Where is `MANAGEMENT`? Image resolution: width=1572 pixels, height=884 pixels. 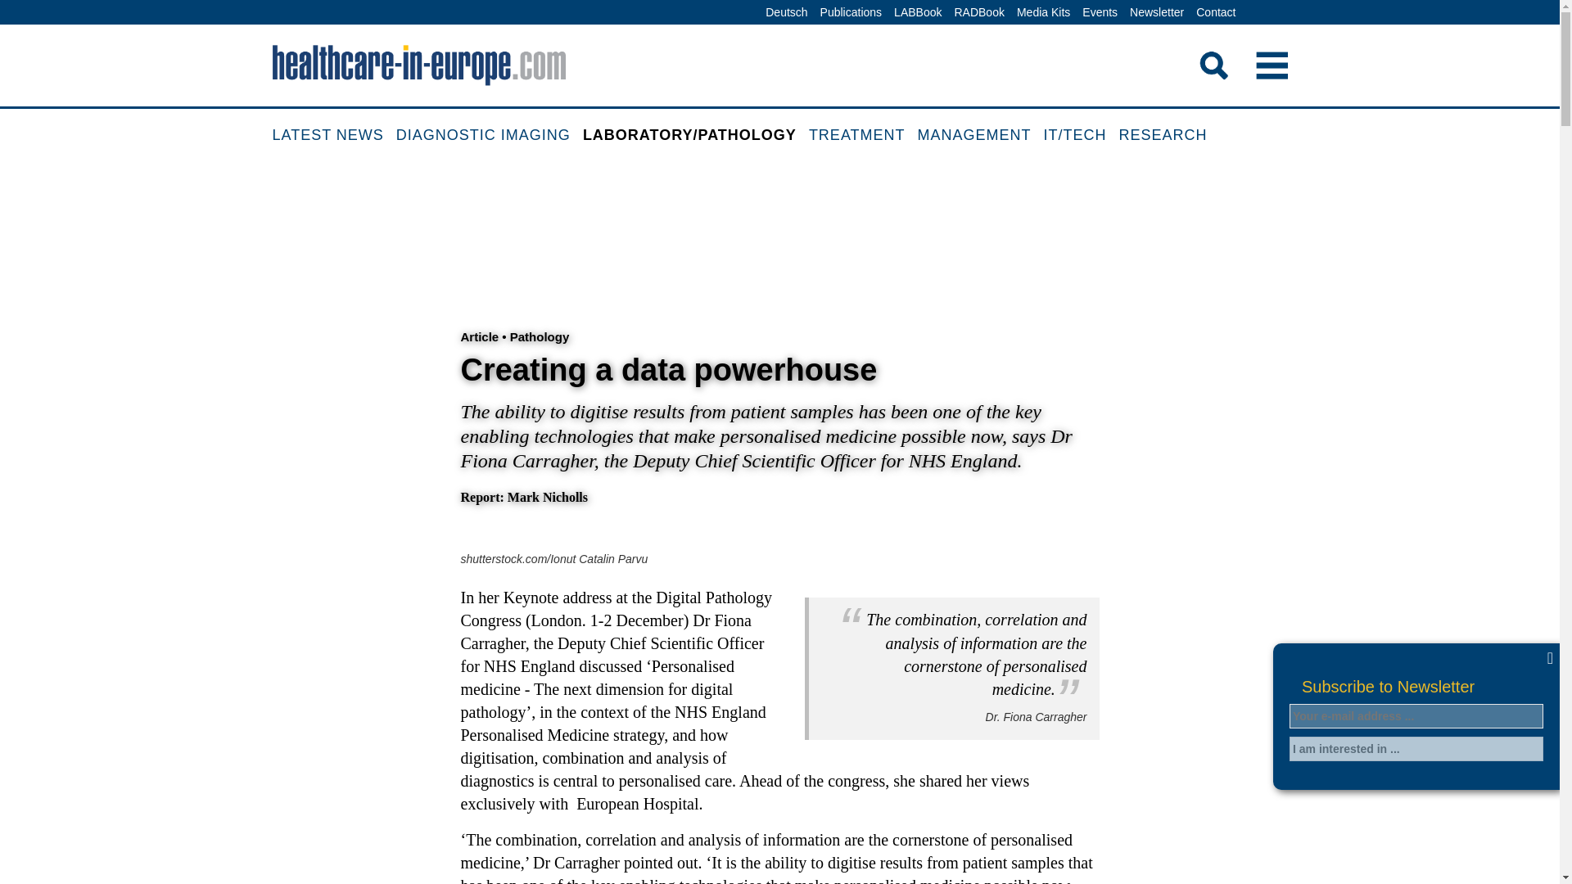
MANAGEMENT is located at coordinates (981, 136).